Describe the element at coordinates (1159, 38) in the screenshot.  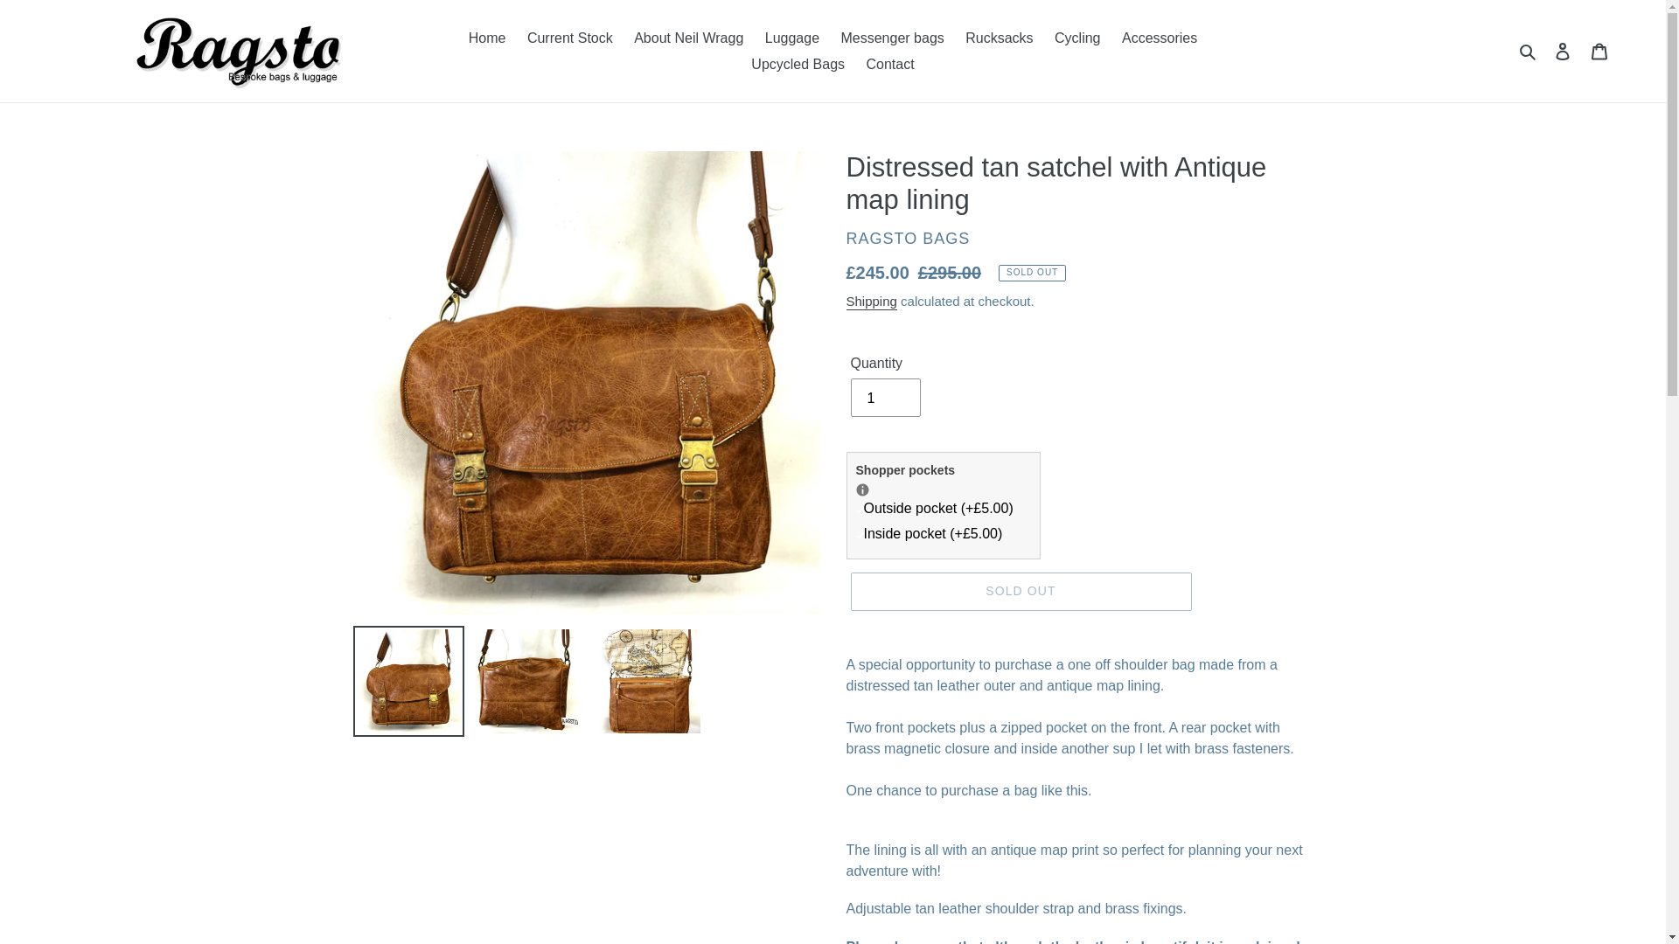
I see `Accessories` at that location.